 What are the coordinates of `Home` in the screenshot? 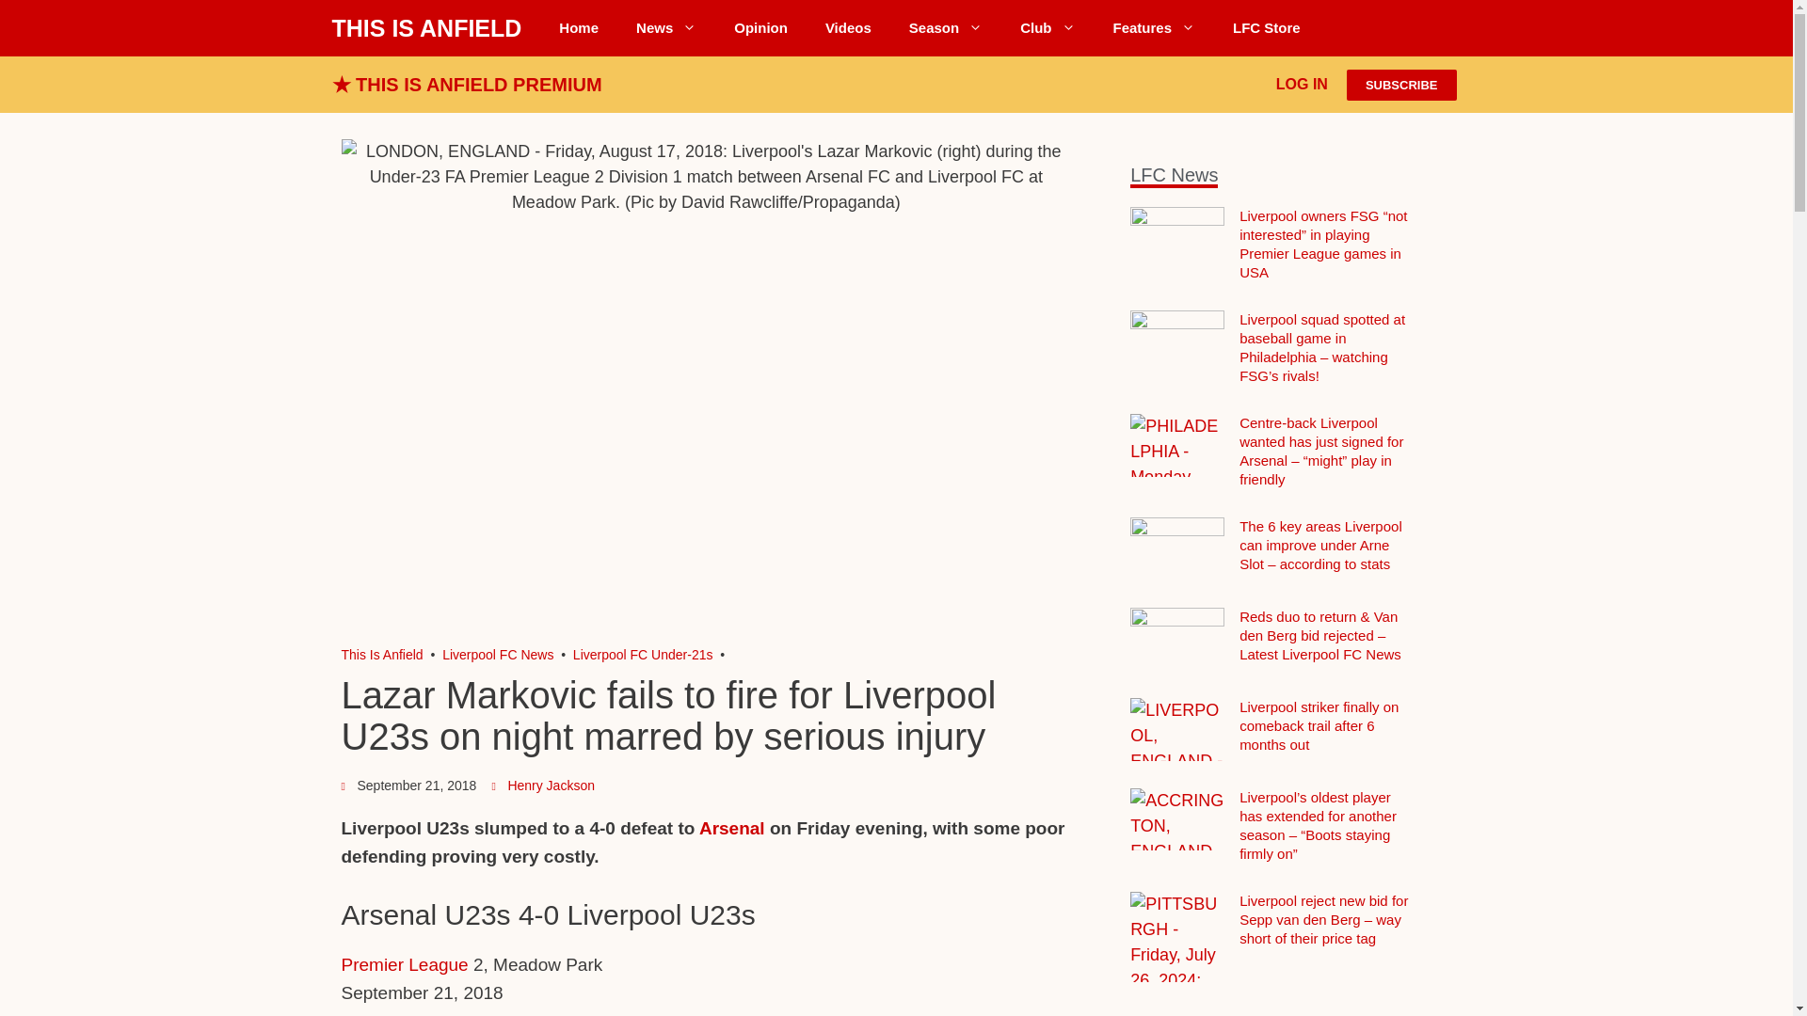 It's located at (579, 28).